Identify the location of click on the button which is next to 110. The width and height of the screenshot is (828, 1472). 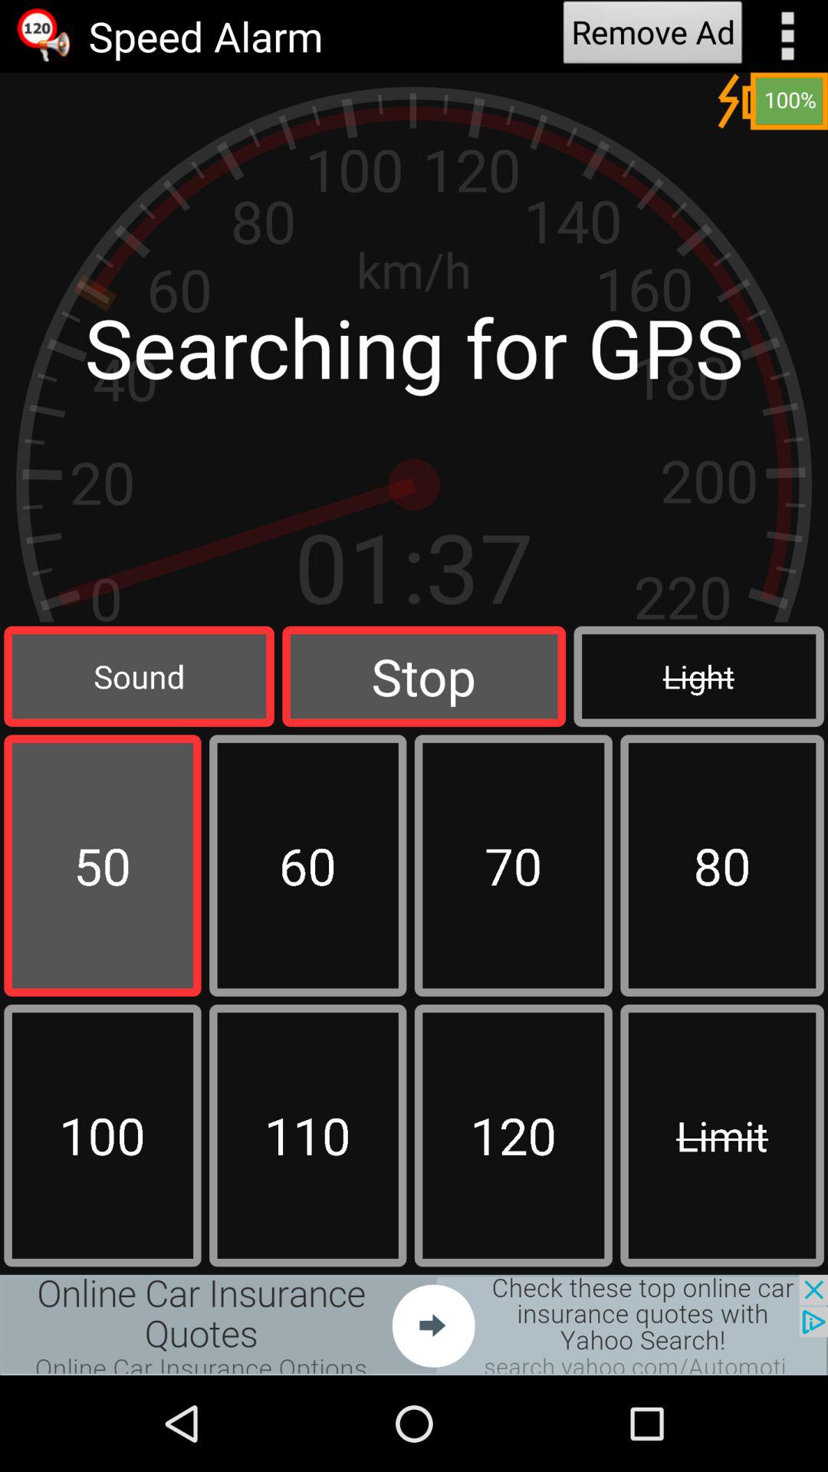
(514, 1135).